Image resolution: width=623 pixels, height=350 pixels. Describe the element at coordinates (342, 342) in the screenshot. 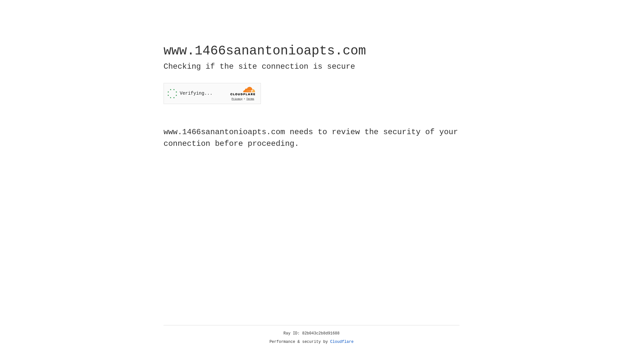

I see `Cloudflare` at that location.